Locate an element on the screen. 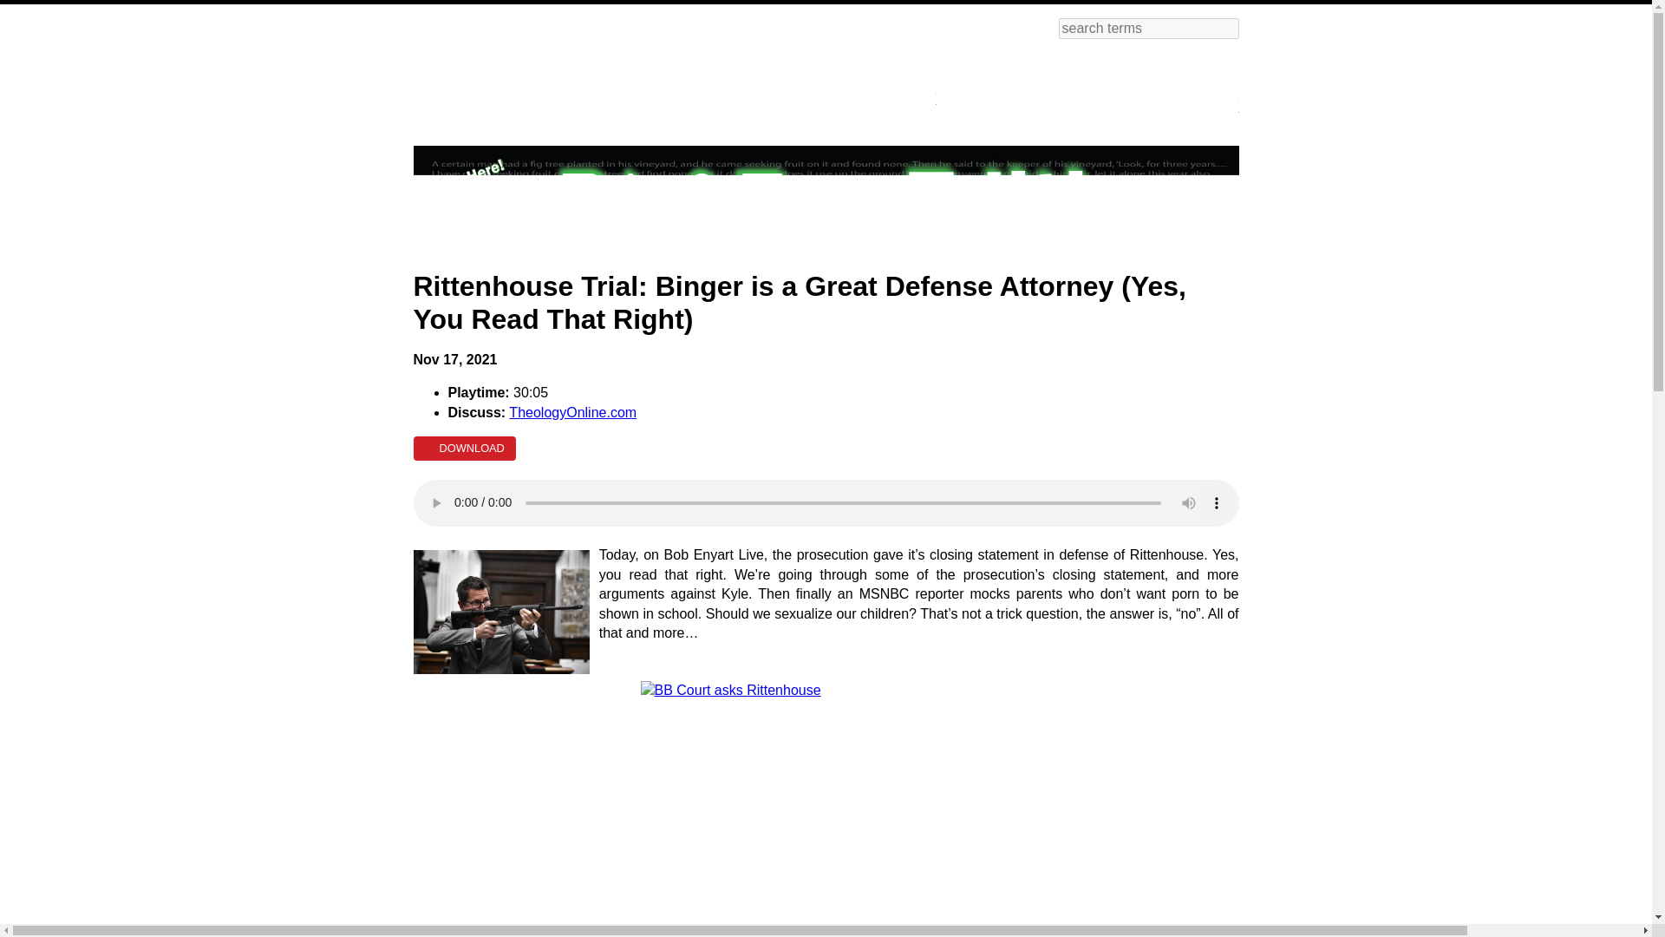 The image size is (1665, 937). DOWNLOAD is located at coordinates (463, 449).